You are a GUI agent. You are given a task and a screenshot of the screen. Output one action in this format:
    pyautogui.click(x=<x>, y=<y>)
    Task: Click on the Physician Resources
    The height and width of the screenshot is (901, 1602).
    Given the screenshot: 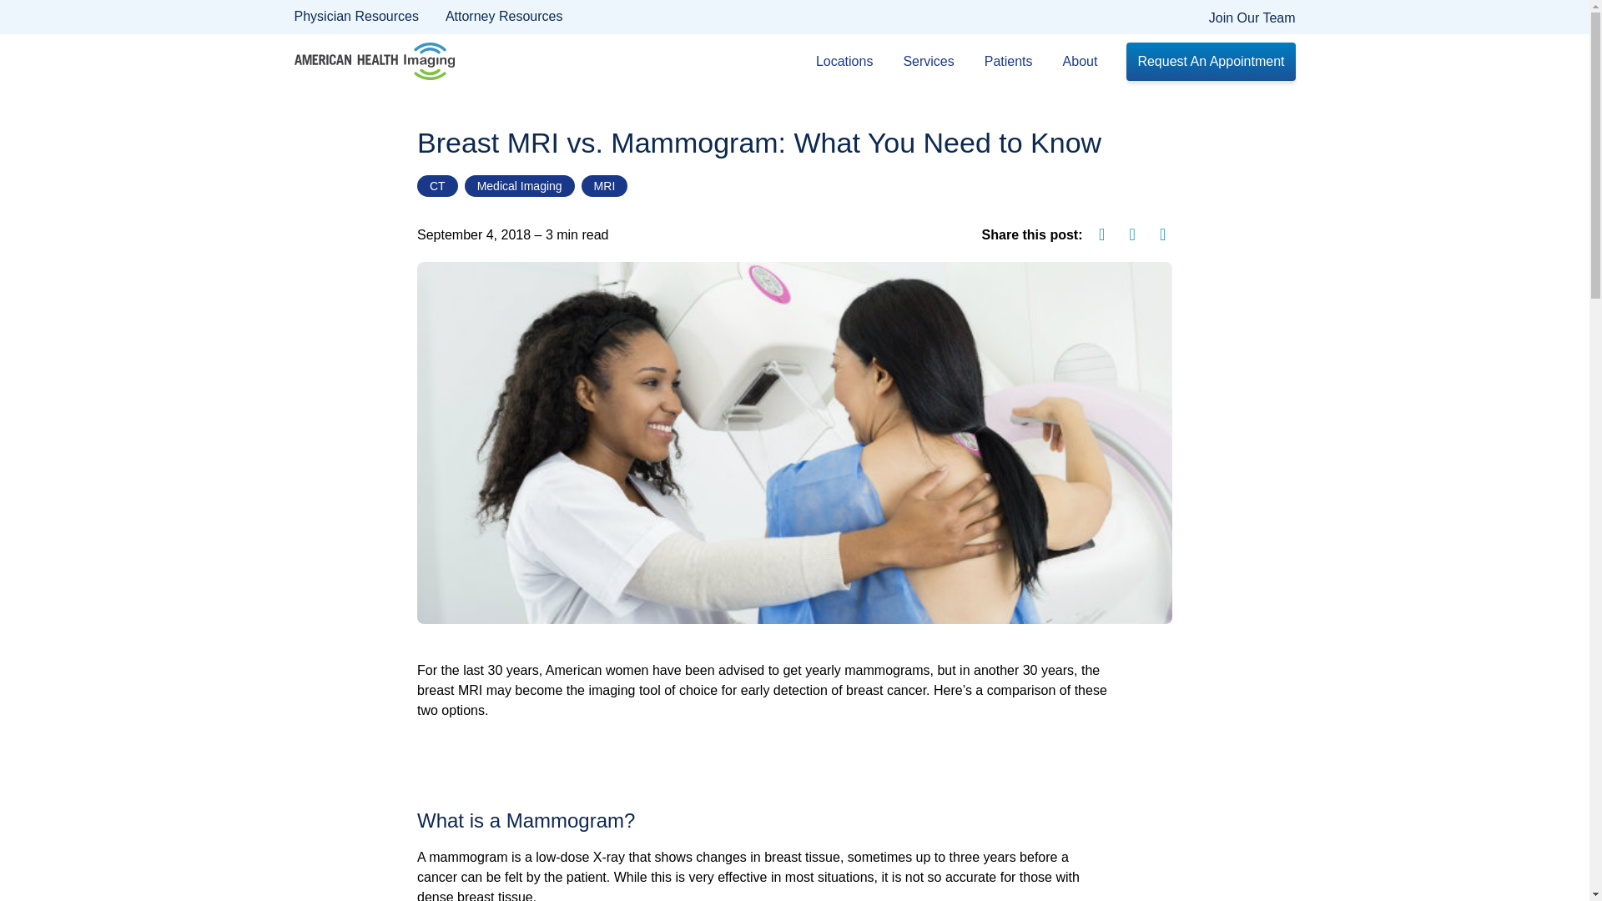 What is the action you would take?
    pyautogui.click(x=355, y=17)
    